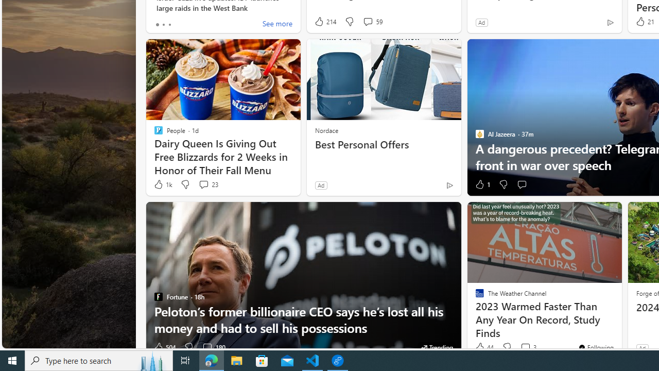 The height and width of the screenshot is (371, 659). What do you see at coordinates (213, 347) in the screenshot?
I see `View comments 180 Comment` at bounding box center [213, 347].